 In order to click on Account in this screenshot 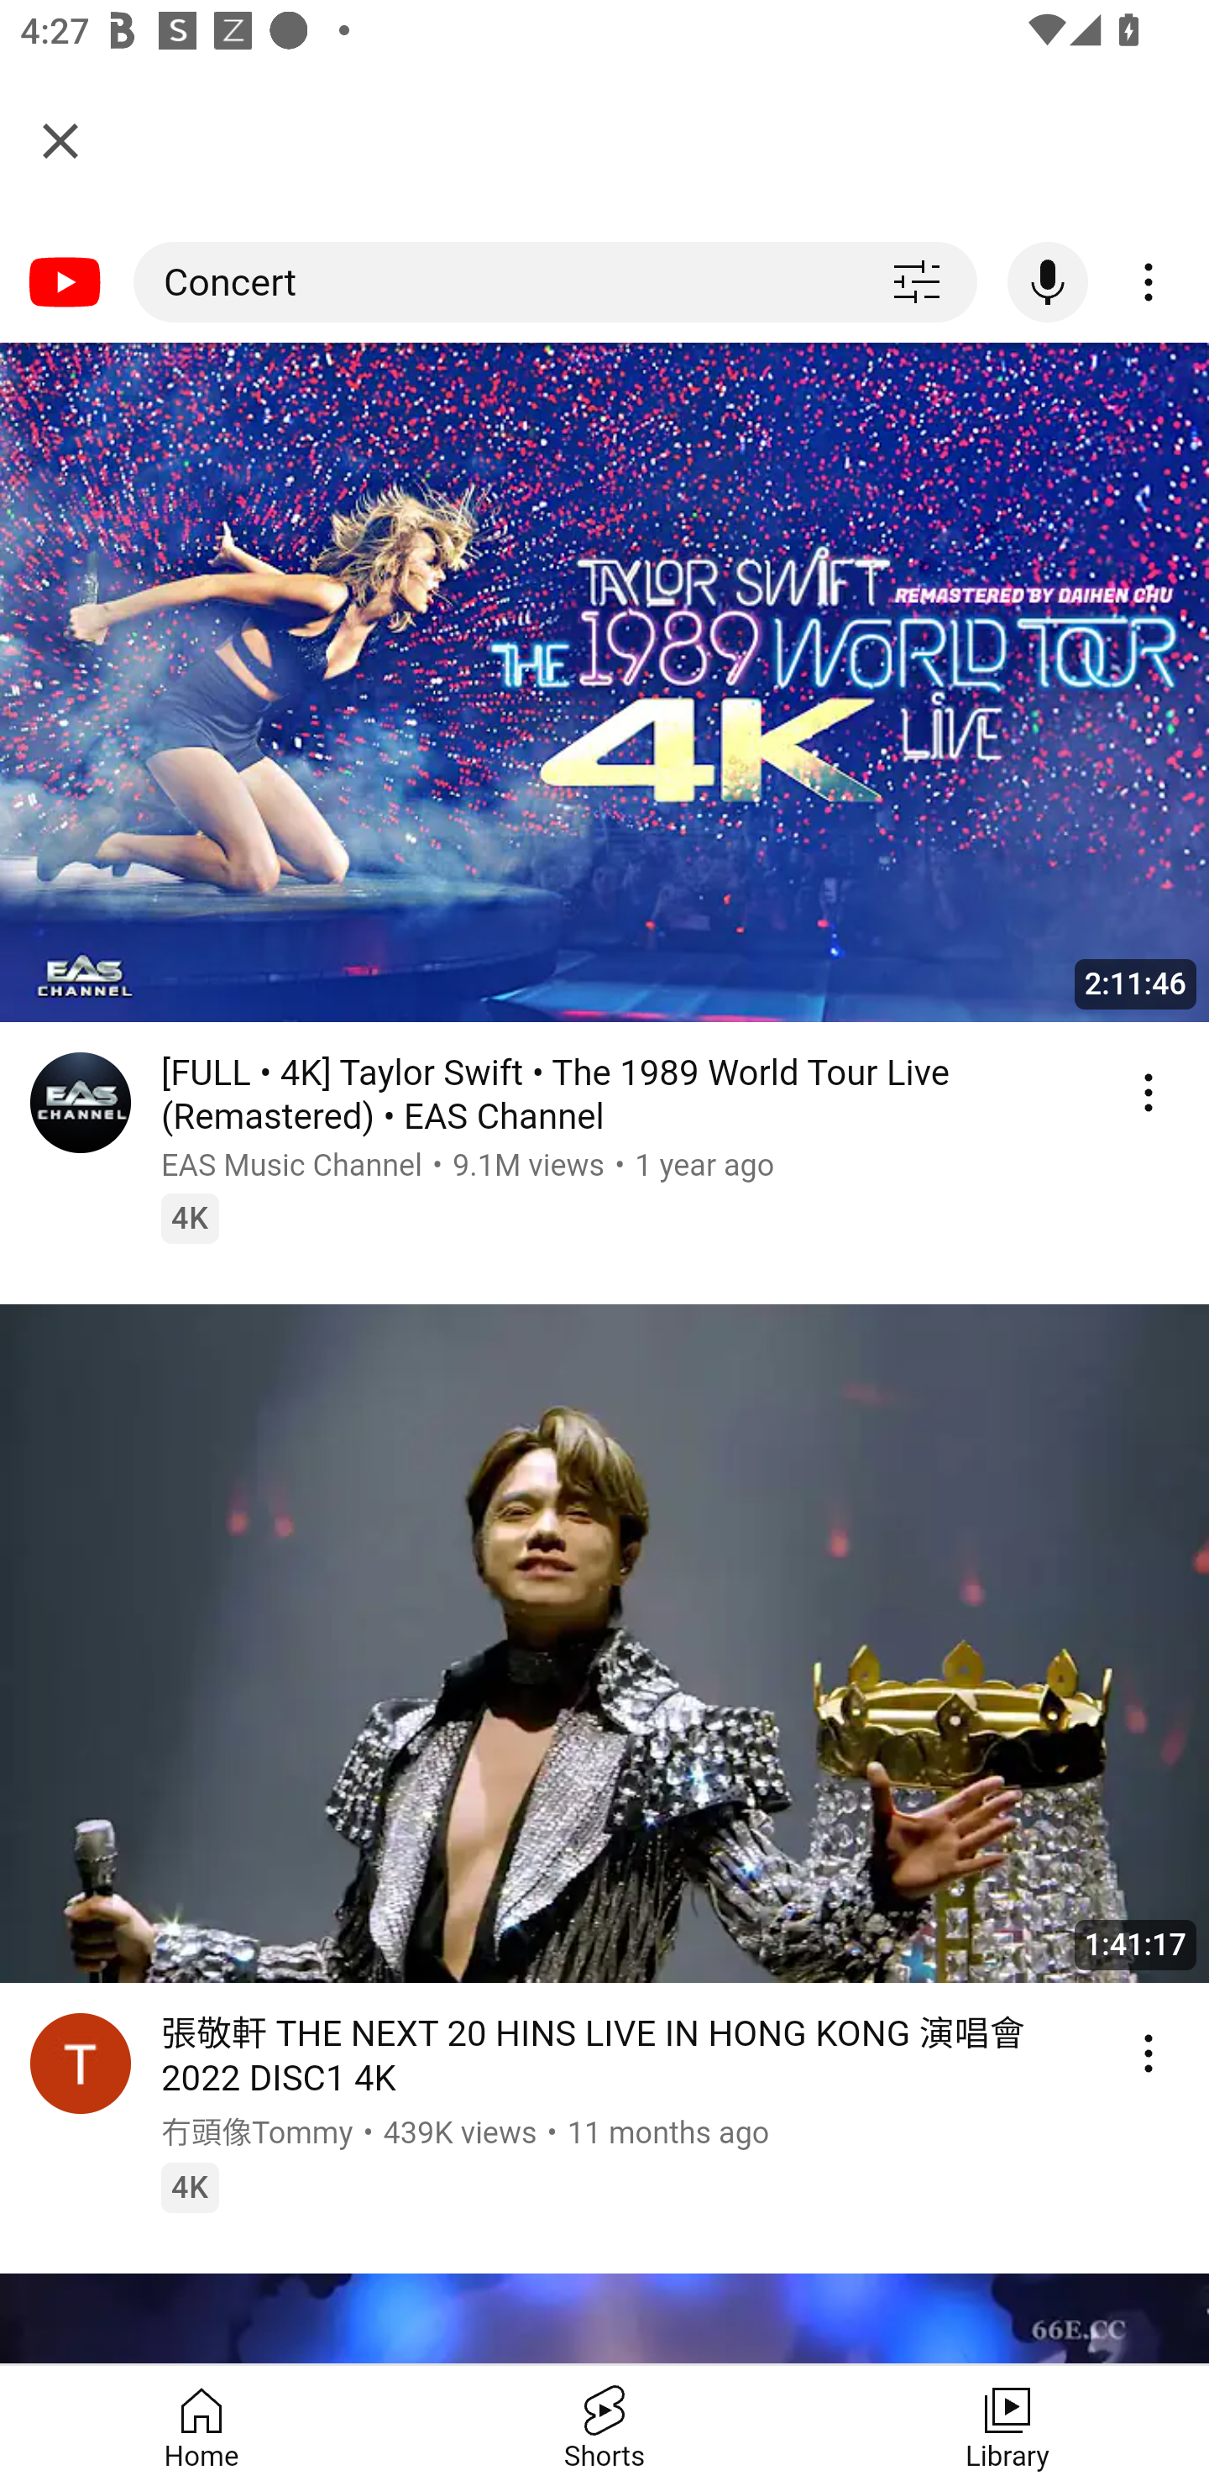, I will do `click(1149, 282)`.